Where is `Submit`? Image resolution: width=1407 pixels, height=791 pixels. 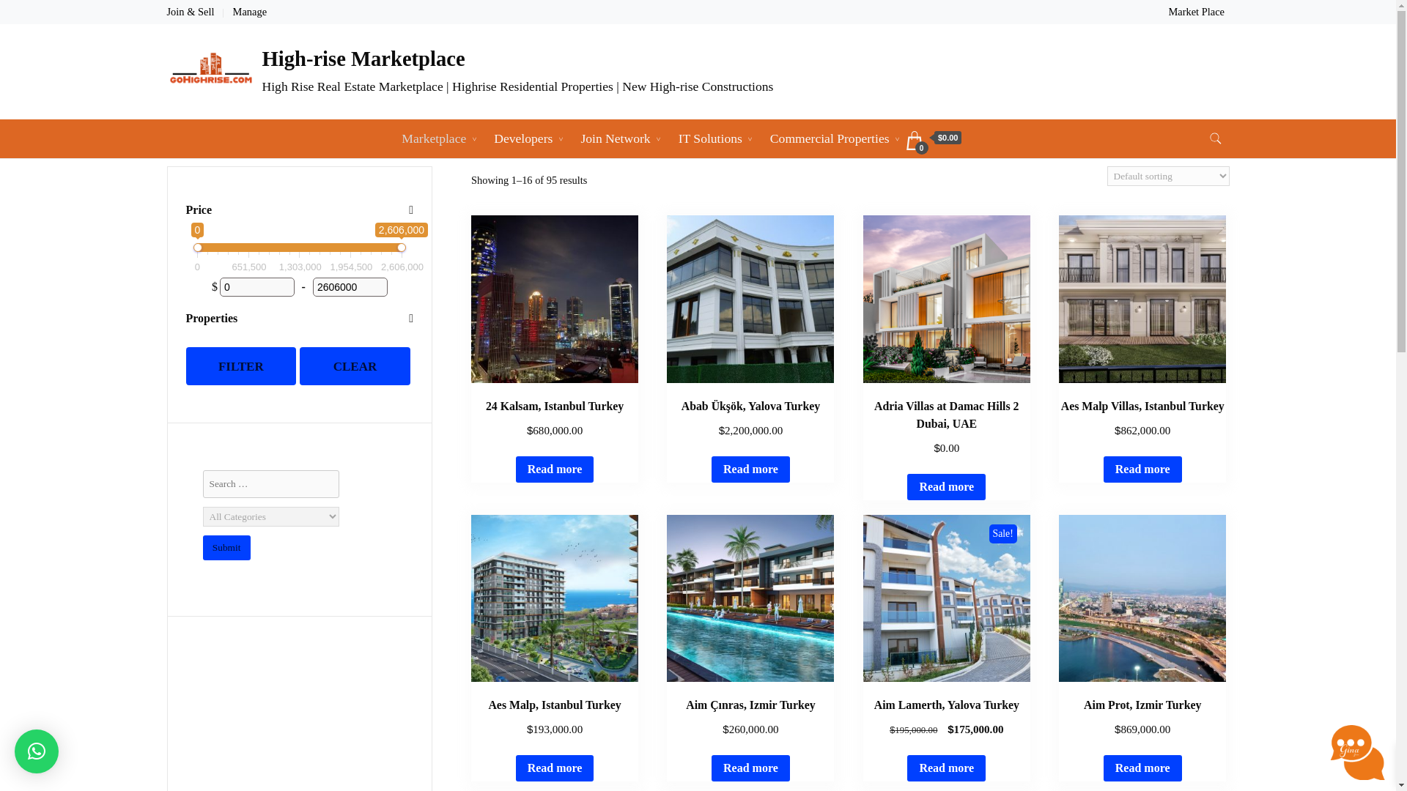
Submit is located at coordinates (226, 548).